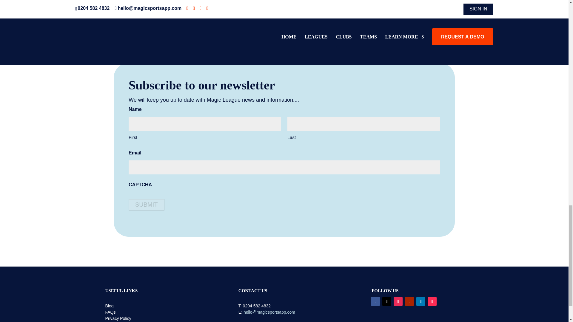 The height and width of the screenshot is (322, 573). What do you see at coordinates (110, 312) in the screenshot?
I see `FAQs` at bounding box center [110, 312].